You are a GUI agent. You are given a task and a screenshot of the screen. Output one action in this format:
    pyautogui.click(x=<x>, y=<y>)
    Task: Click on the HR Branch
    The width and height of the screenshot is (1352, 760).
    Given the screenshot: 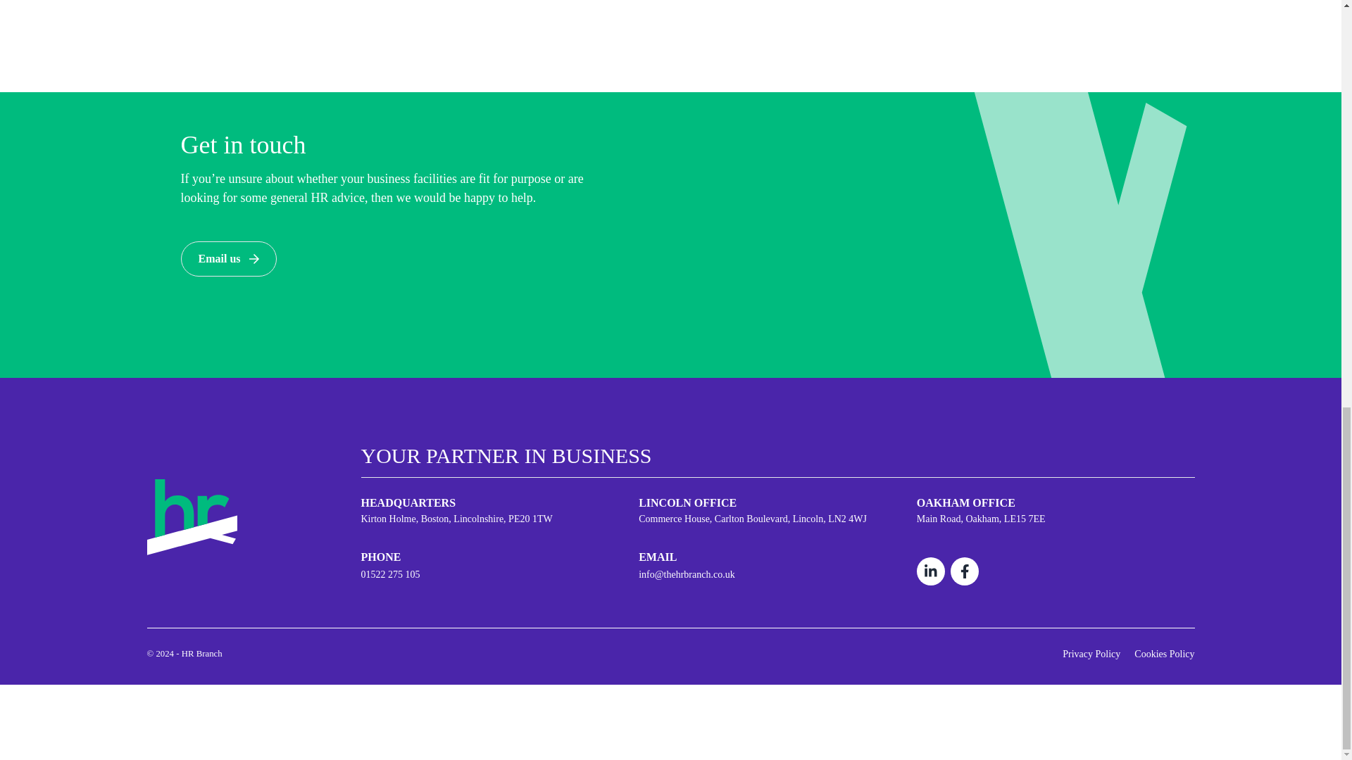 What is the action you would take?
    pyautogui.click(x=192, y=515)
    